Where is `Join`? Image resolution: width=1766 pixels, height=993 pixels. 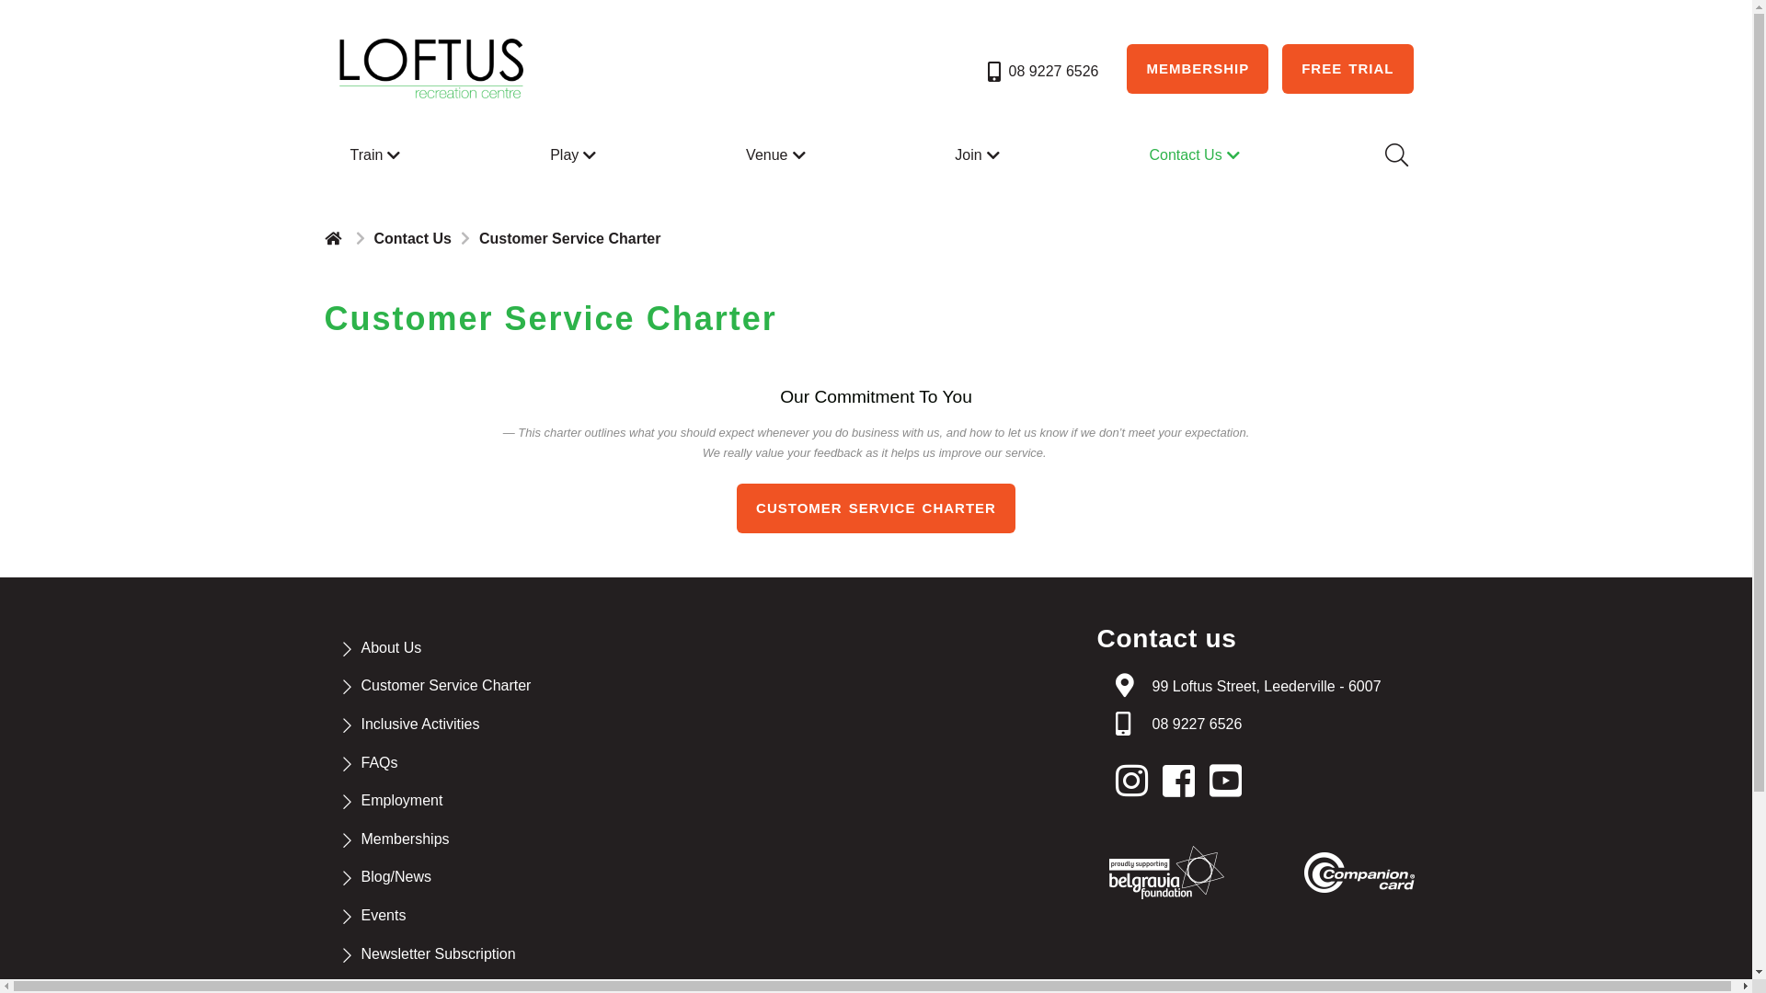 Join is located at coordinates (979, 155).